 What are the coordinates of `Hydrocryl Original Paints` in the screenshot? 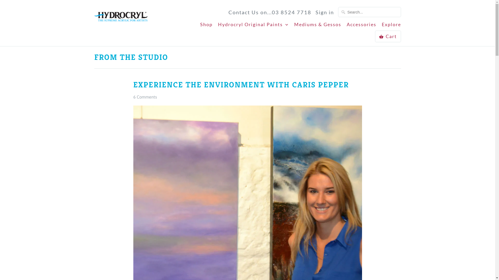 It's located at (253, 26).